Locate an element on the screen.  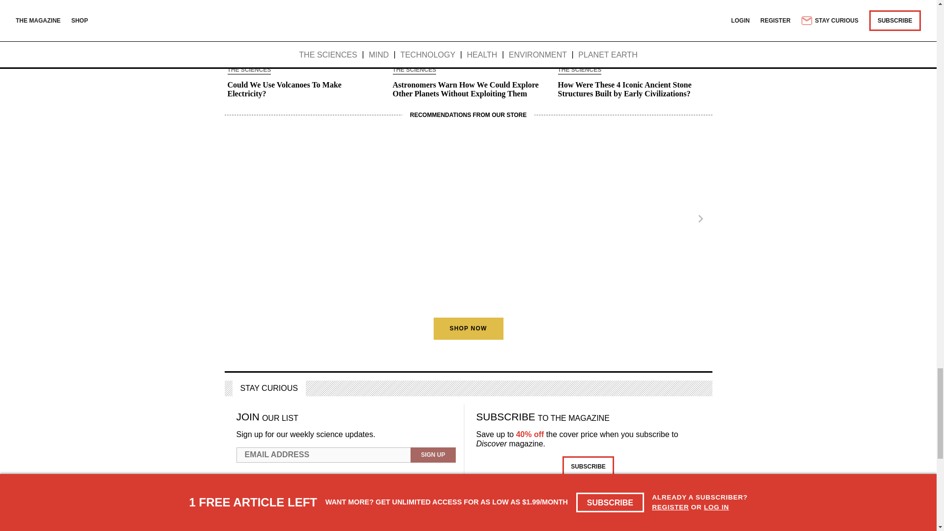
THE SCIENCES is located at coordinates (414, 71).